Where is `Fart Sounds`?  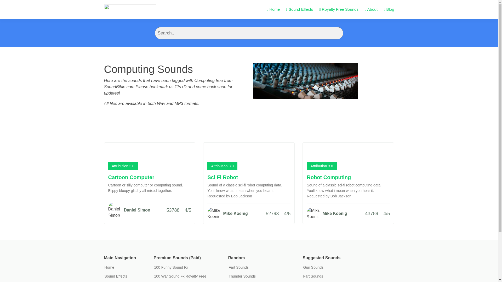 Fart Sounds is located at coordinates (238, 267).